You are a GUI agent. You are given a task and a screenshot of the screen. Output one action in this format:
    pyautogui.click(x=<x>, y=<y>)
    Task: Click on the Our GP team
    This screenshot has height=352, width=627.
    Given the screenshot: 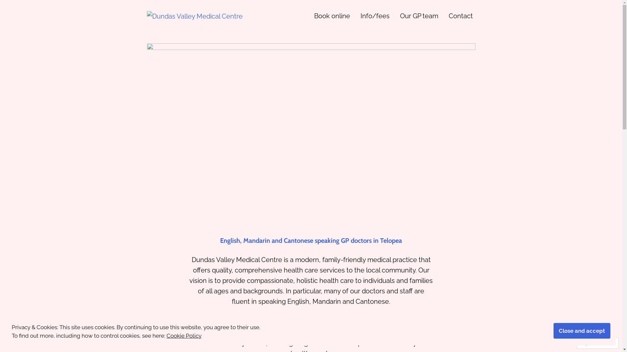 What is the action you would take?
    pyautogui.click(x=419, y=16)
    